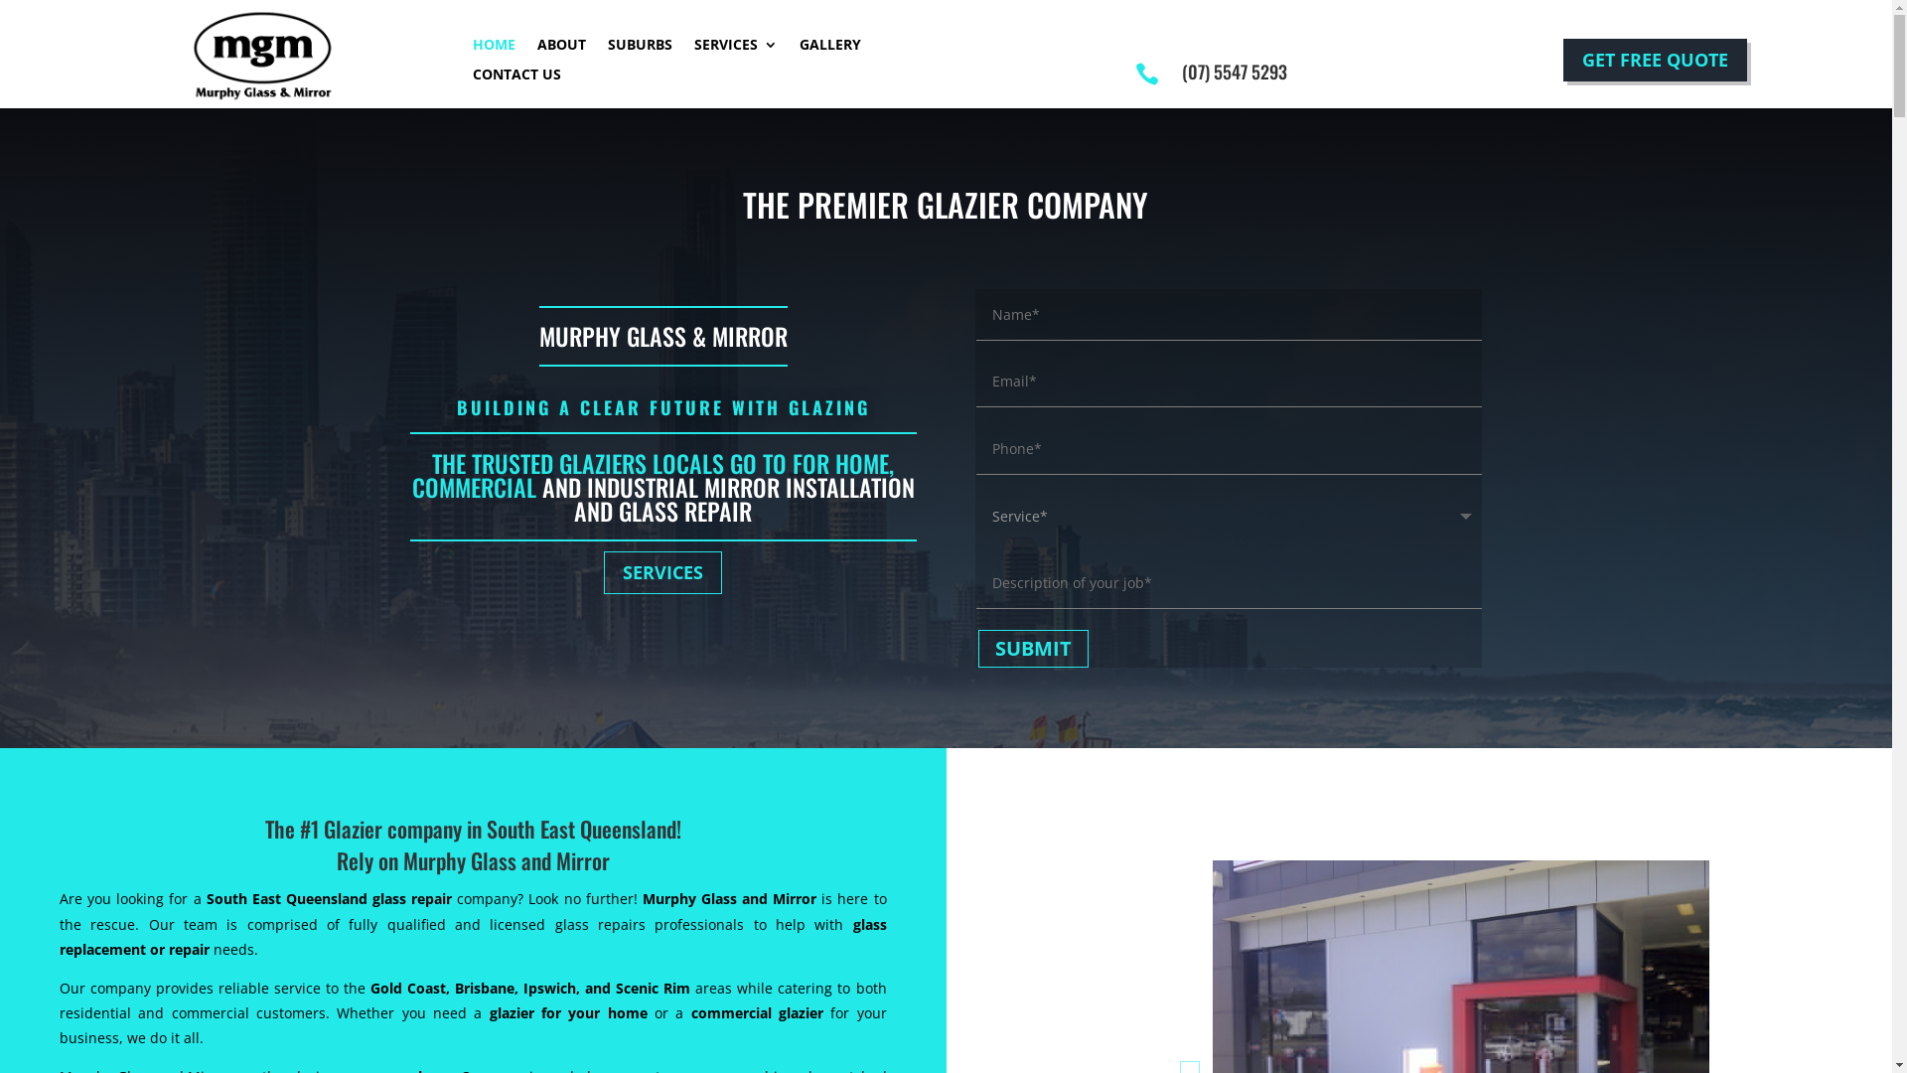 This screenshot has height=1073, width=1907. Describe the element at coordinates (562, 49) in the screenshot. I see `ABOUT` at that location.